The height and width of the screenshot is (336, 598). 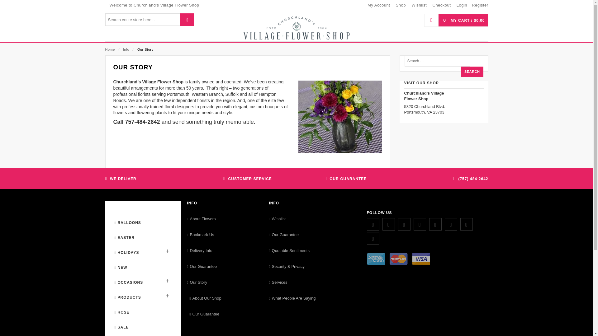 I want to click on OCCASIONS, so click(x=129, y=282).